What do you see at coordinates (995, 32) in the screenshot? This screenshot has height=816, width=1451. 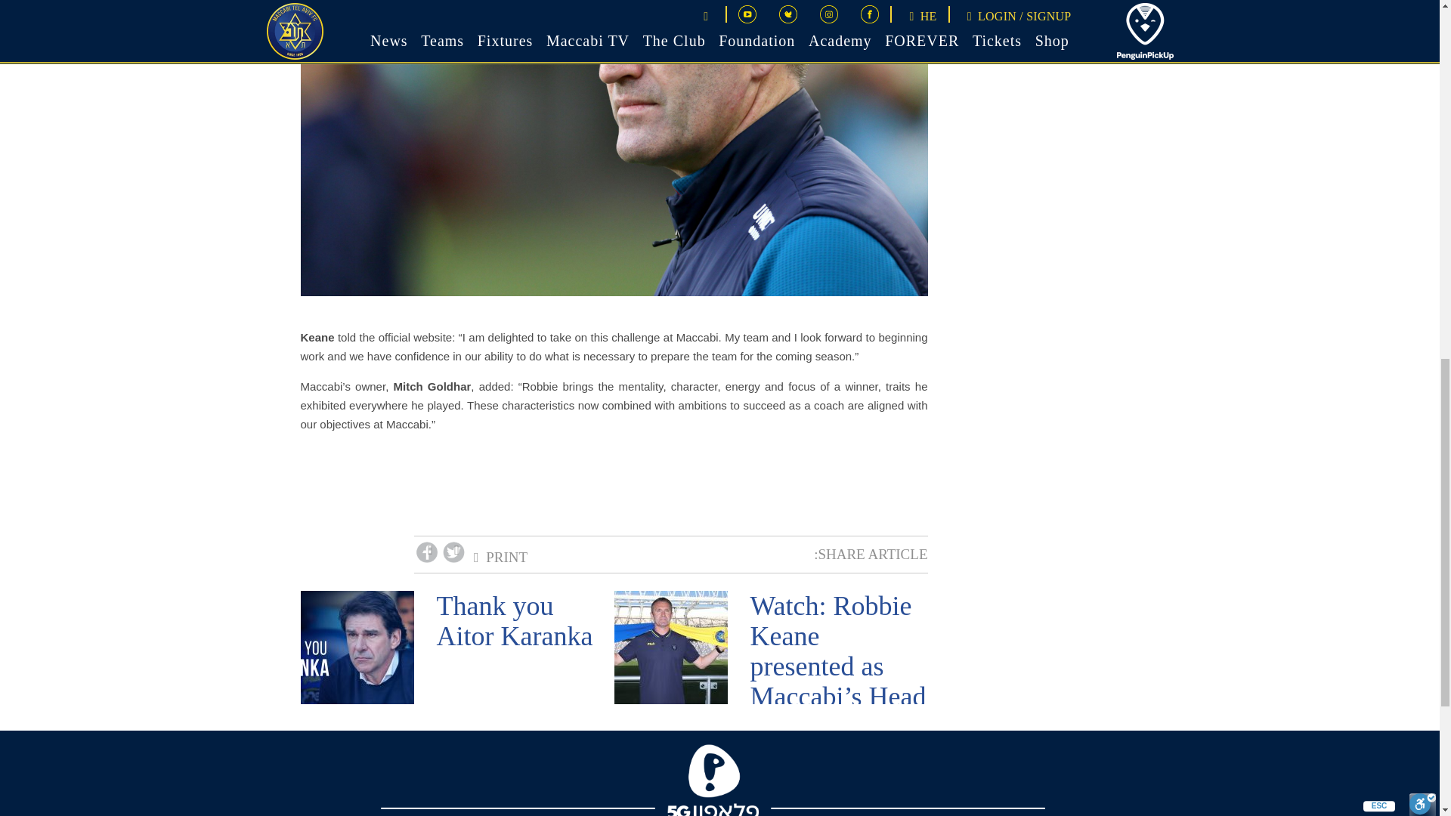 I see `Replace all the fonts to a readable fonts` at bounding box center [995, 32].